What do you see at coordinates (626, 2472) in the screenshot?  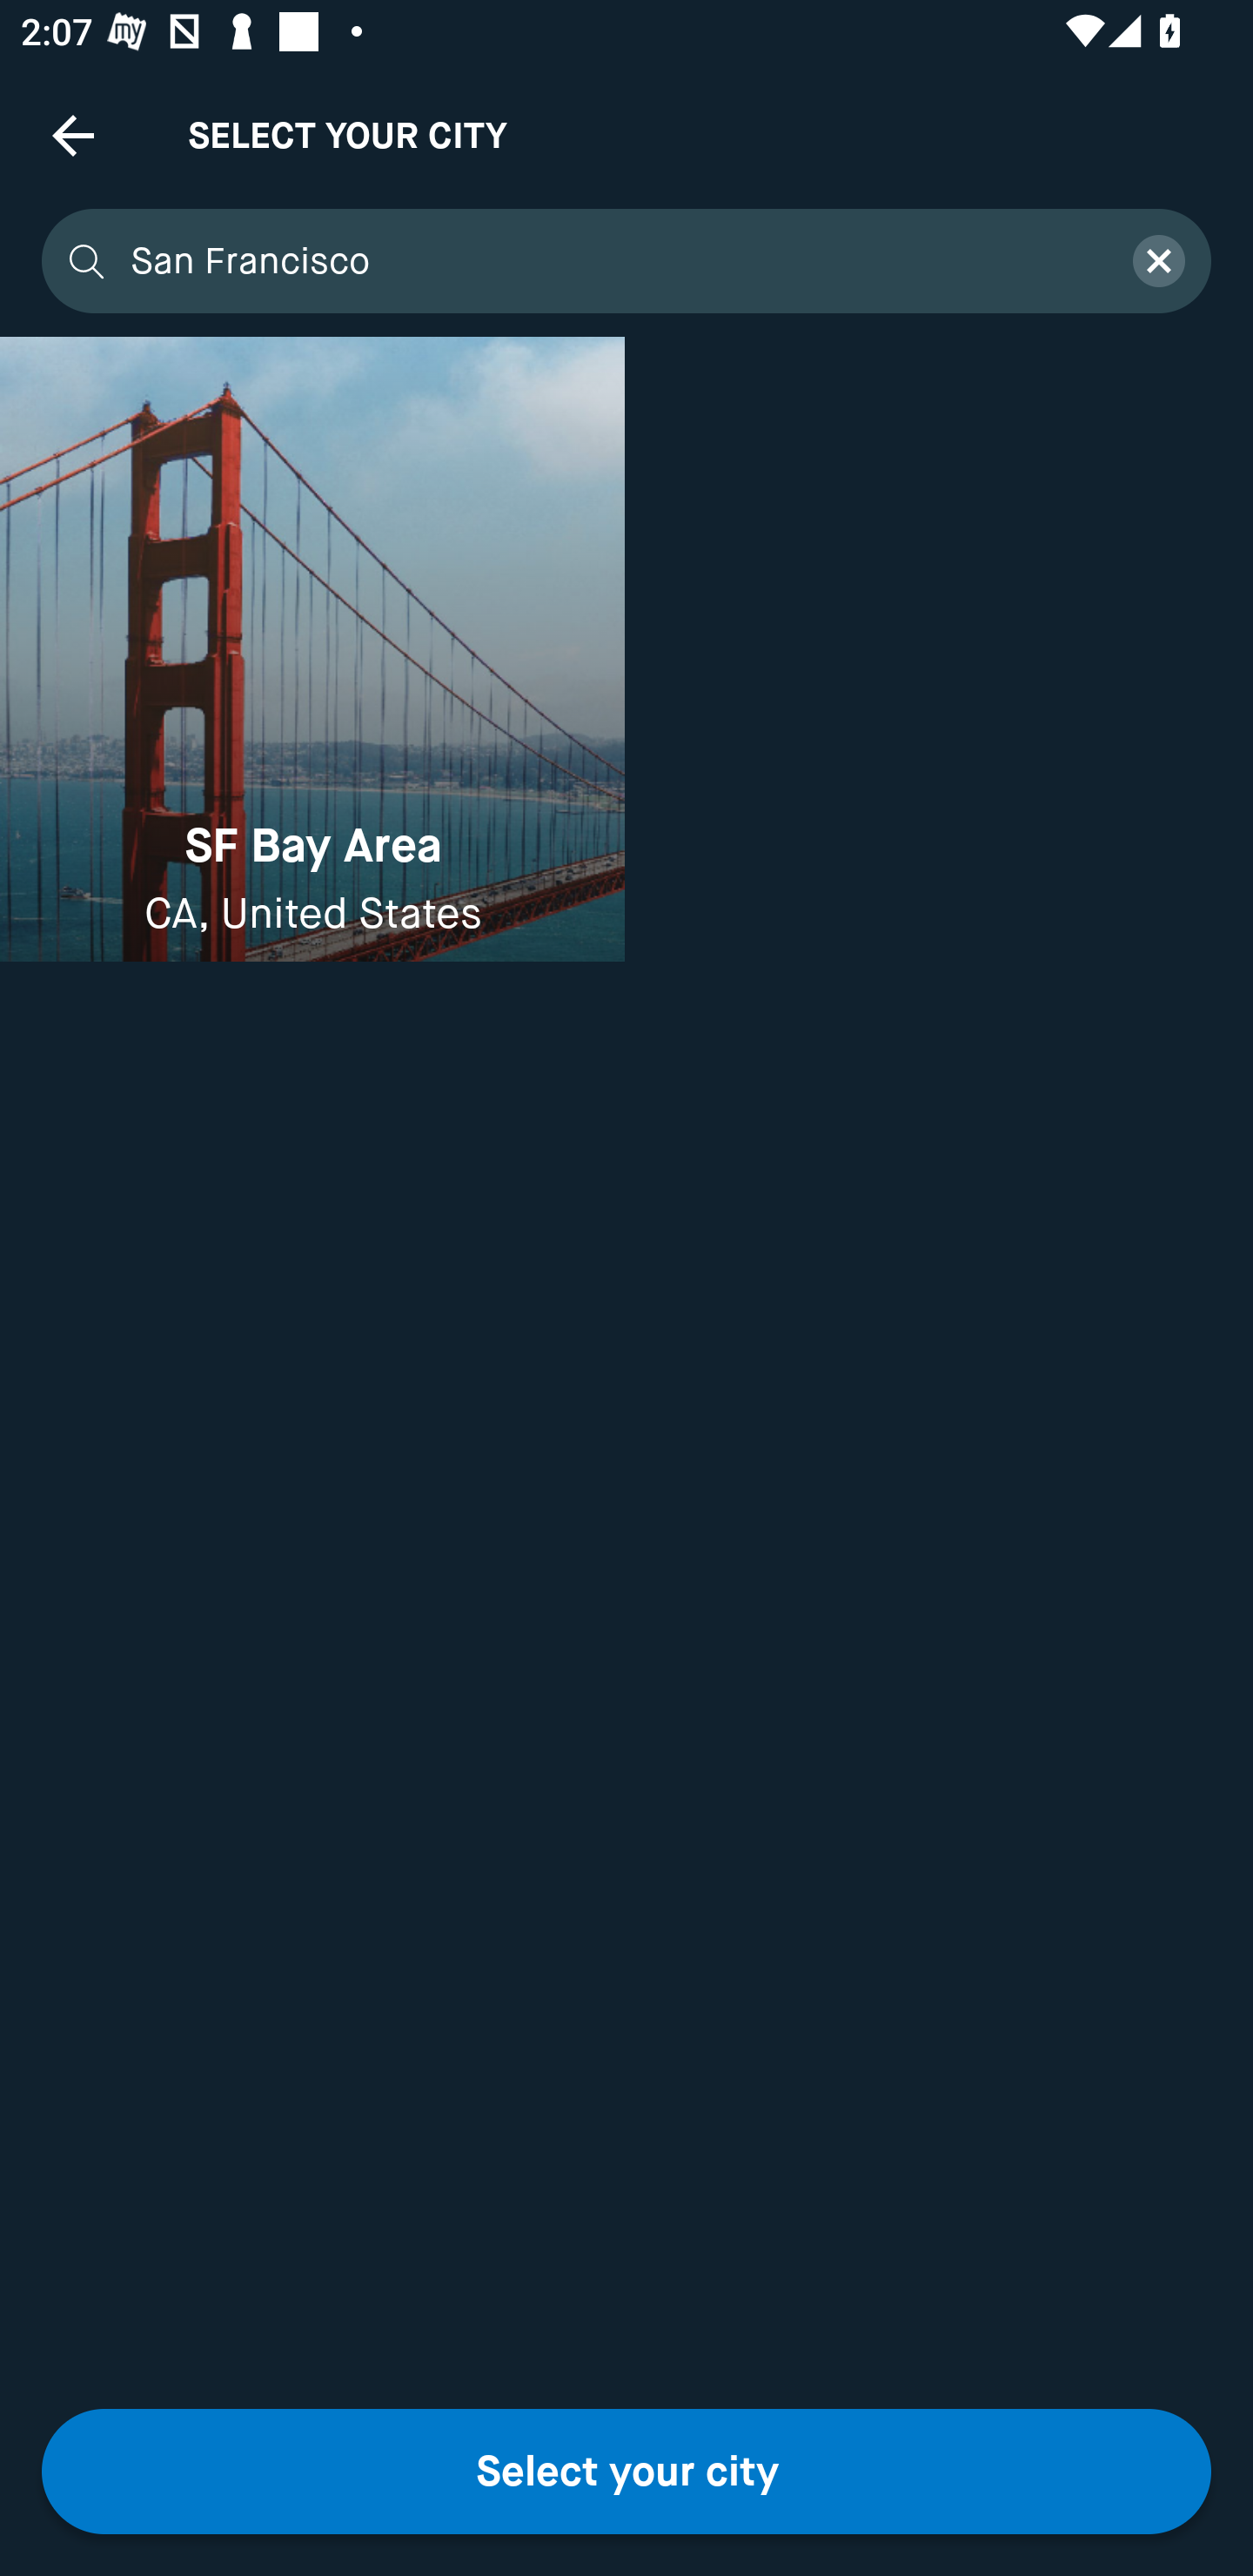 I see `Select your city` at bounding box center [626, 2472].